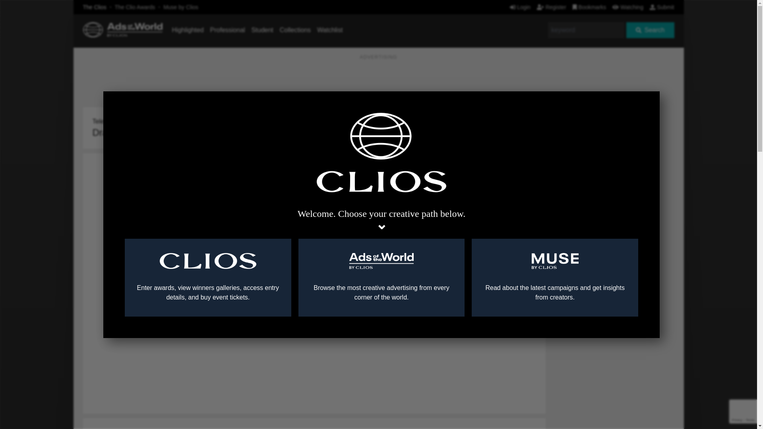  Describe the element at coordinates (590, 7) in the screenshot. I see `Bookmarks` at that location.